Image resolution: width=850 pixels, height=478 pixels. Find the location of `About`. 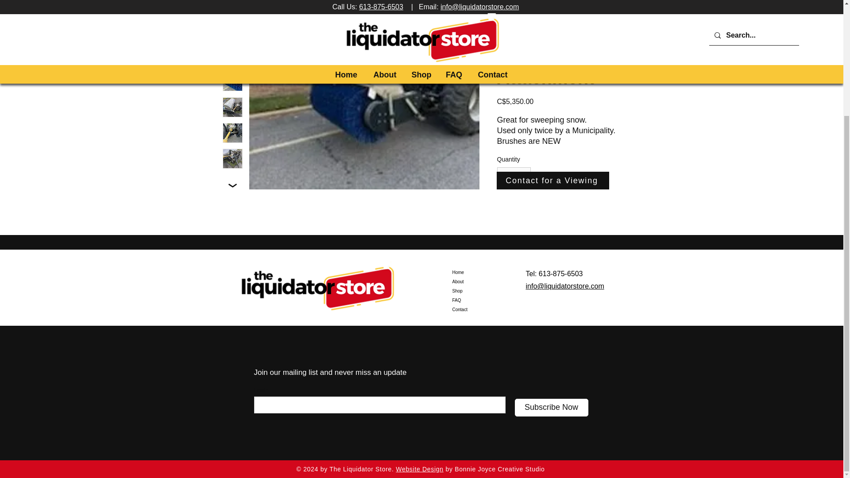

About is located at coordinates (483, 281).